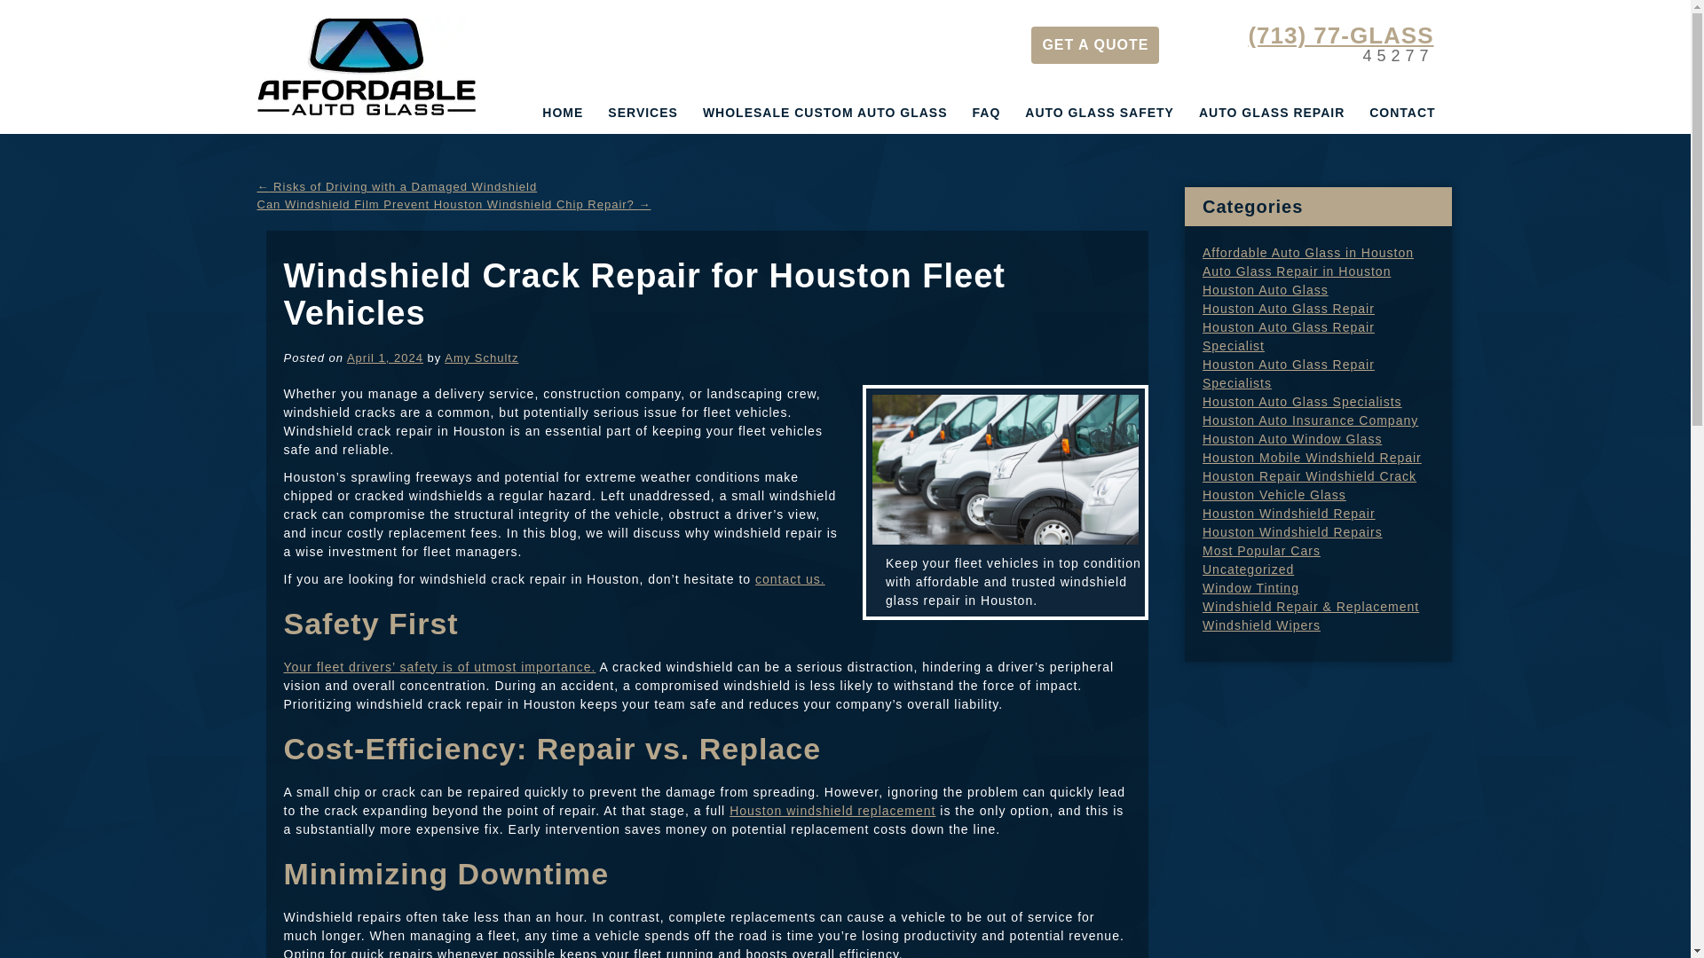 Image resolution: width=1704 pixels, height=958 pixels. Describe the element at coordinates (643, 112) in the screenshot. I see `SERVICES` at that location.